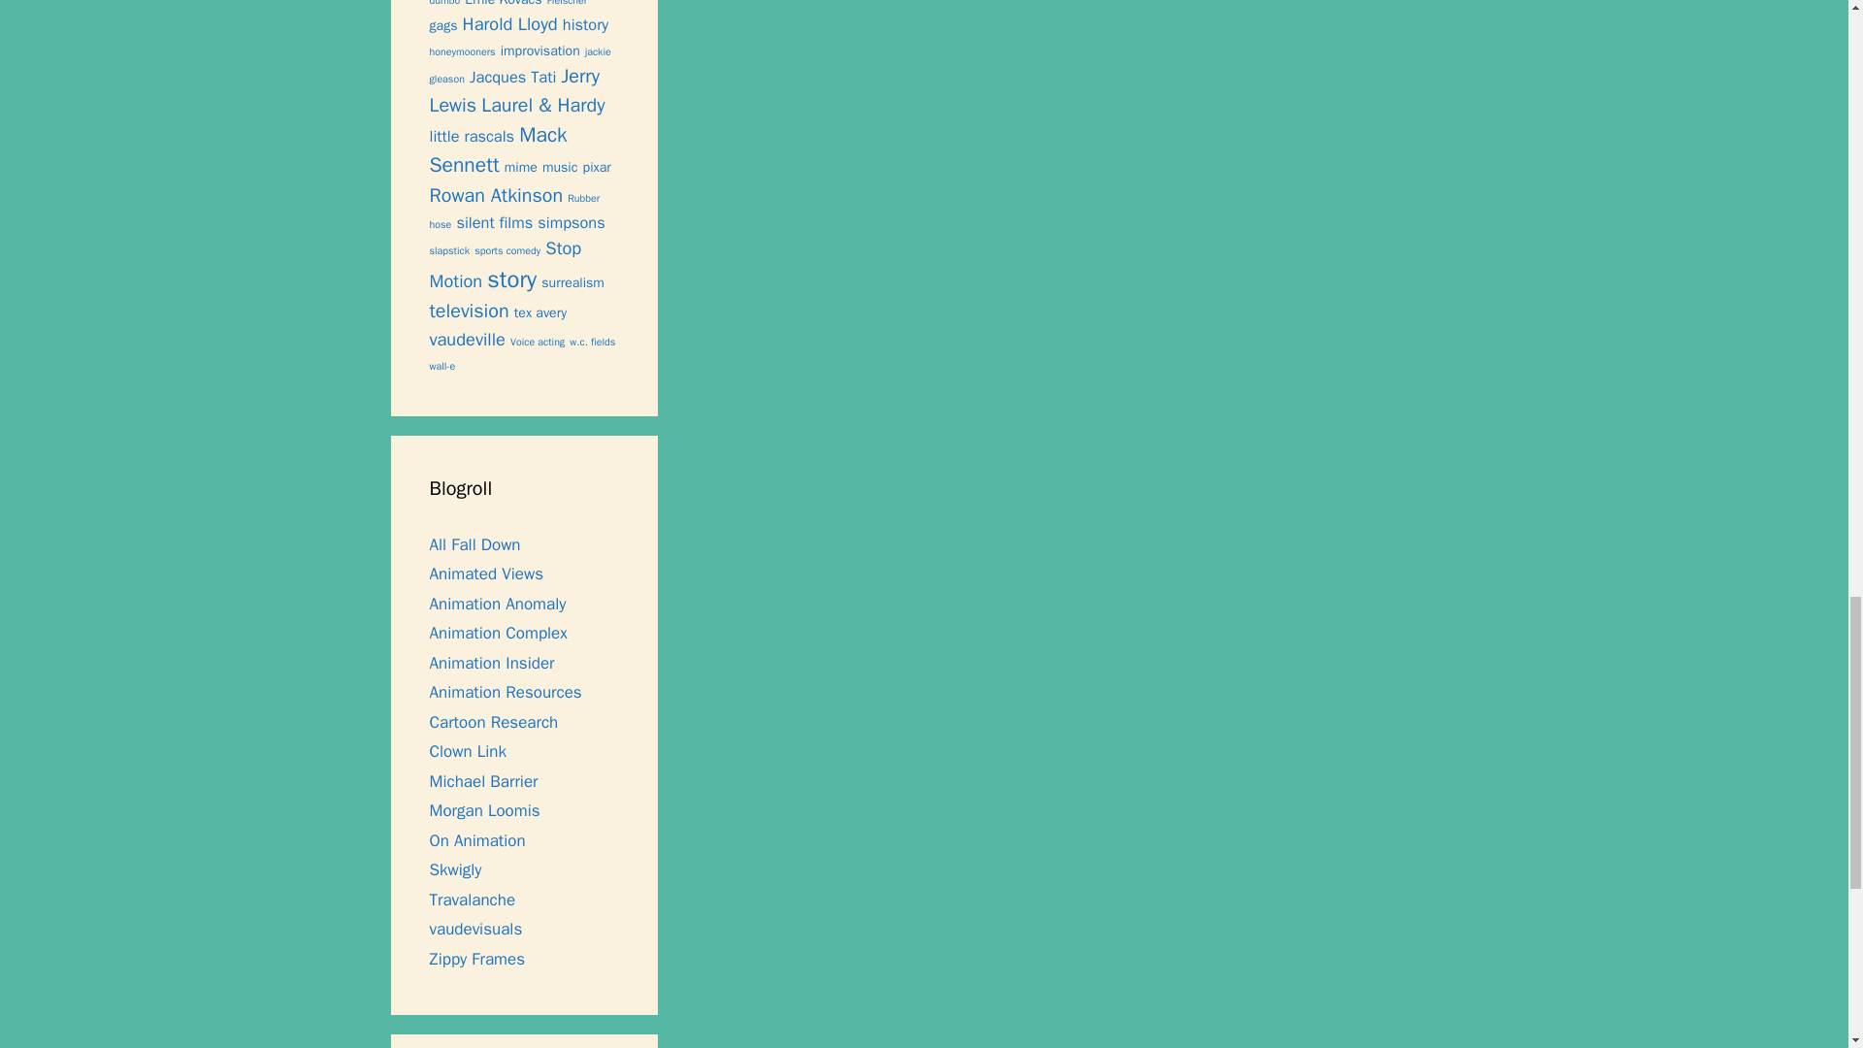 This screenshot has width=1863, height=1048. Describe the element at coordinates (474, 929) in the screenshot. I see `Photos and videos of eccentric variety.` at that location.